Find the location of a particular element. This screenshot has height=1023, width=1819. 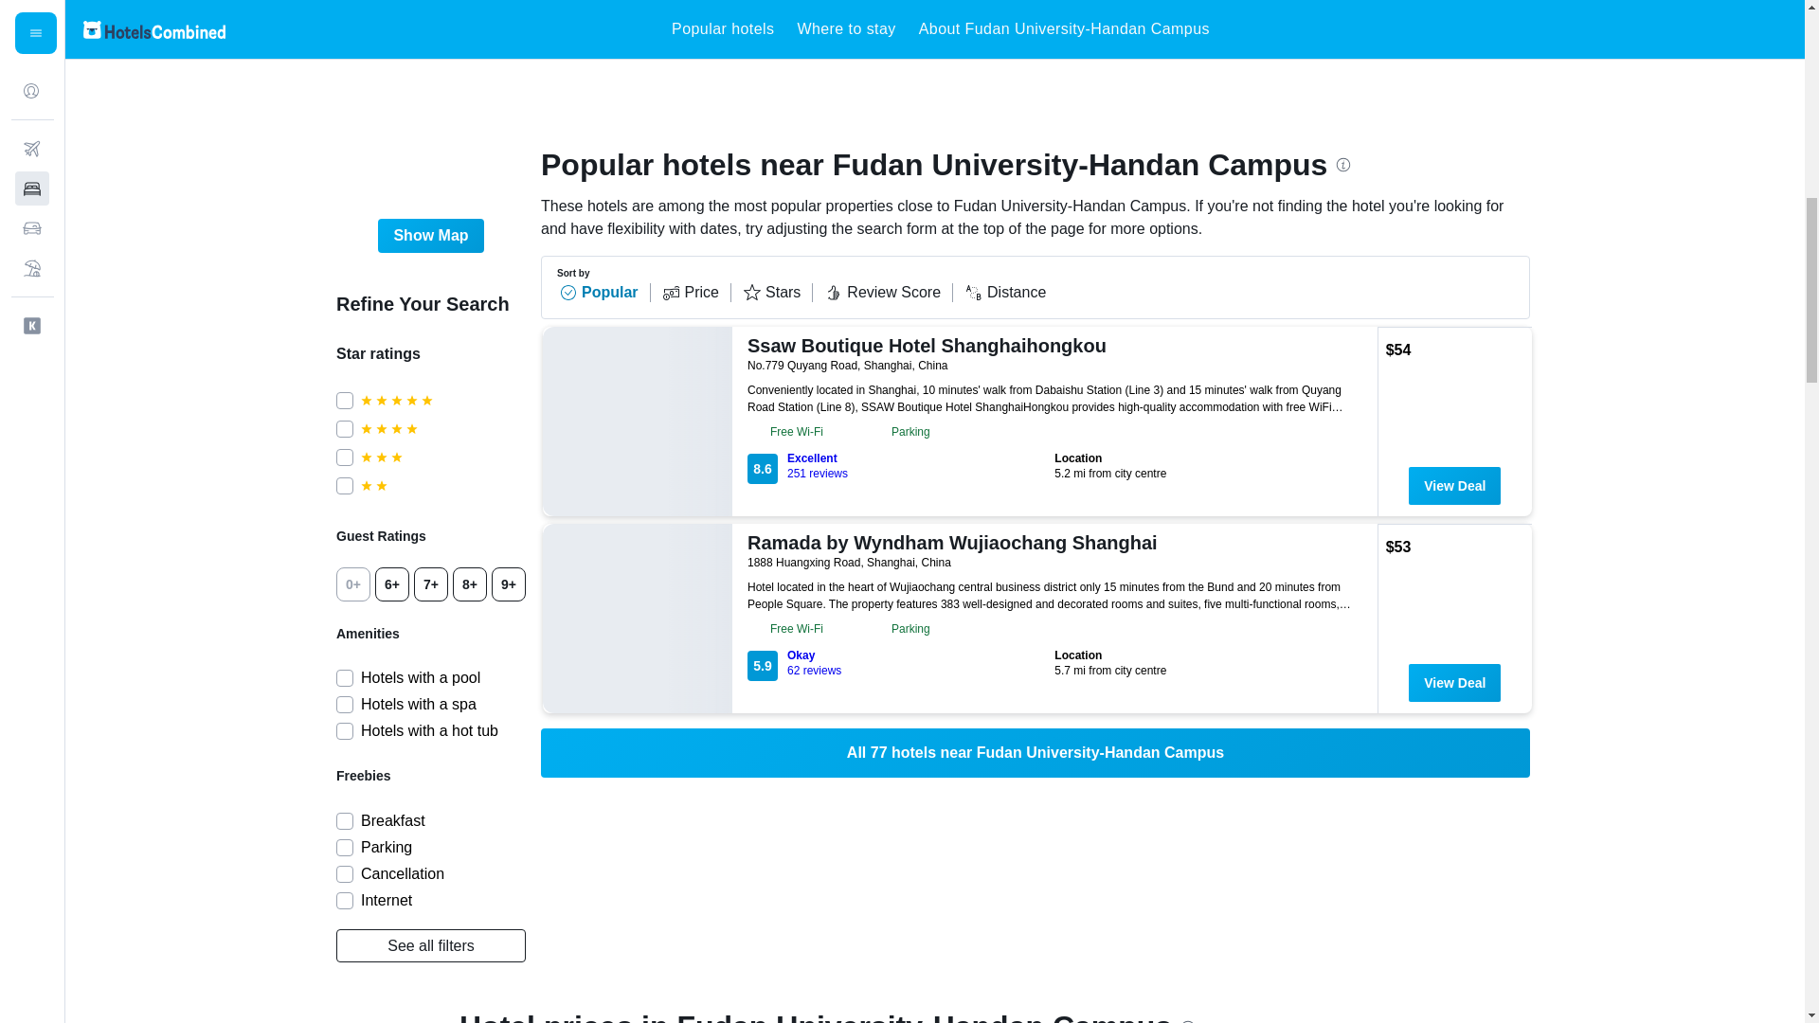

Home is located at coordinates (466, 27).